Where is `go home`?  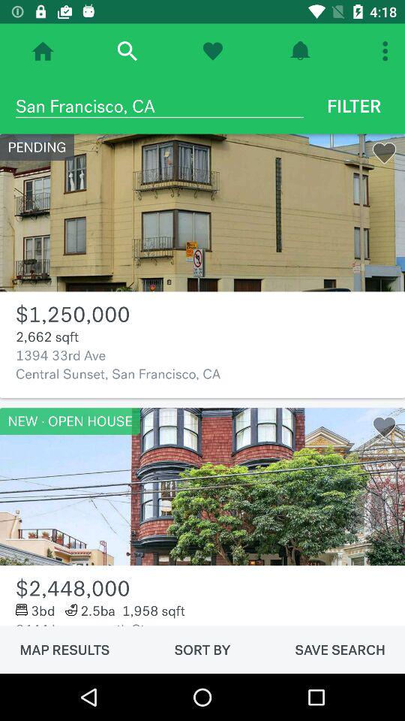 go home is located at coordinates (43, 51).